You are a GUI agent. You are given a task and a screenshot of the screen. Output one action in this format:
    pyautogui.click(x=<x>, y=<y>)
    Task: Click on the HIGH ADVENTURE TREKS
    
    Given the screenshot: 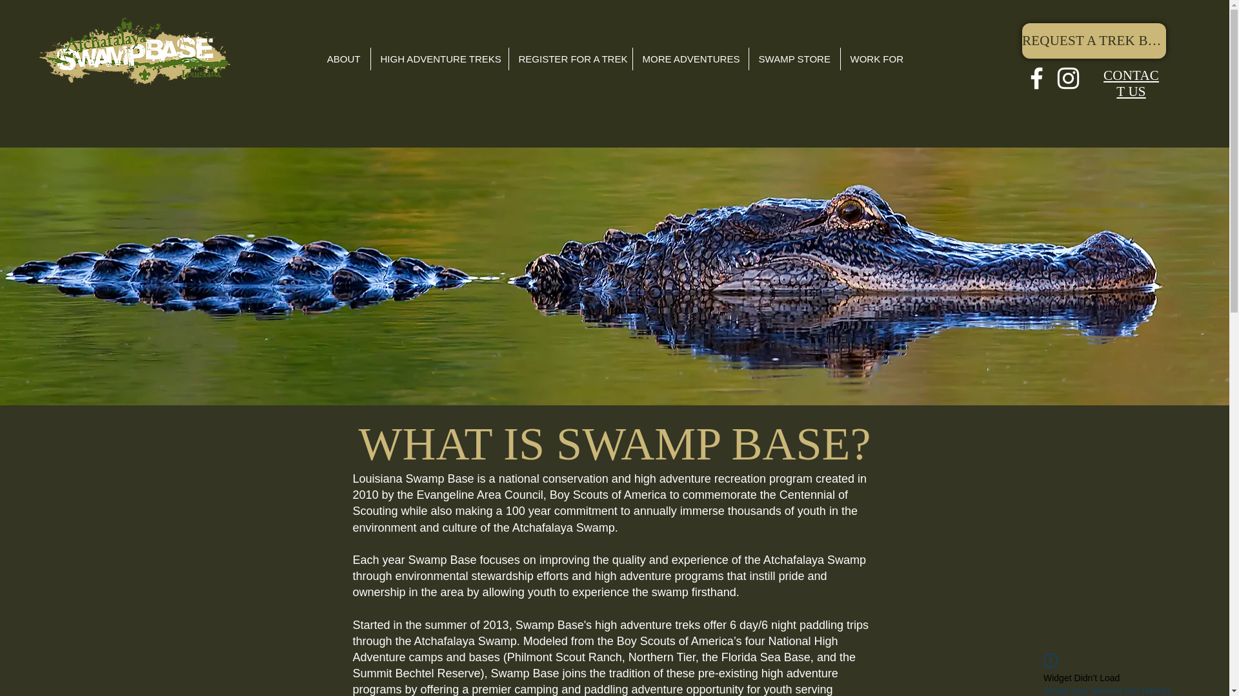 What is the action you would take?
    pyautogui.click(x=439, y=59)
    